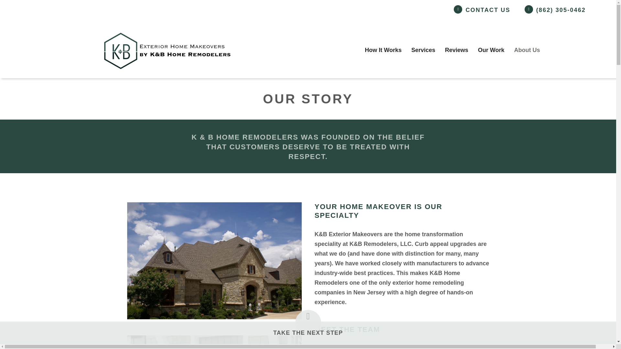  I want to click on How It Works, so click(383, 50).